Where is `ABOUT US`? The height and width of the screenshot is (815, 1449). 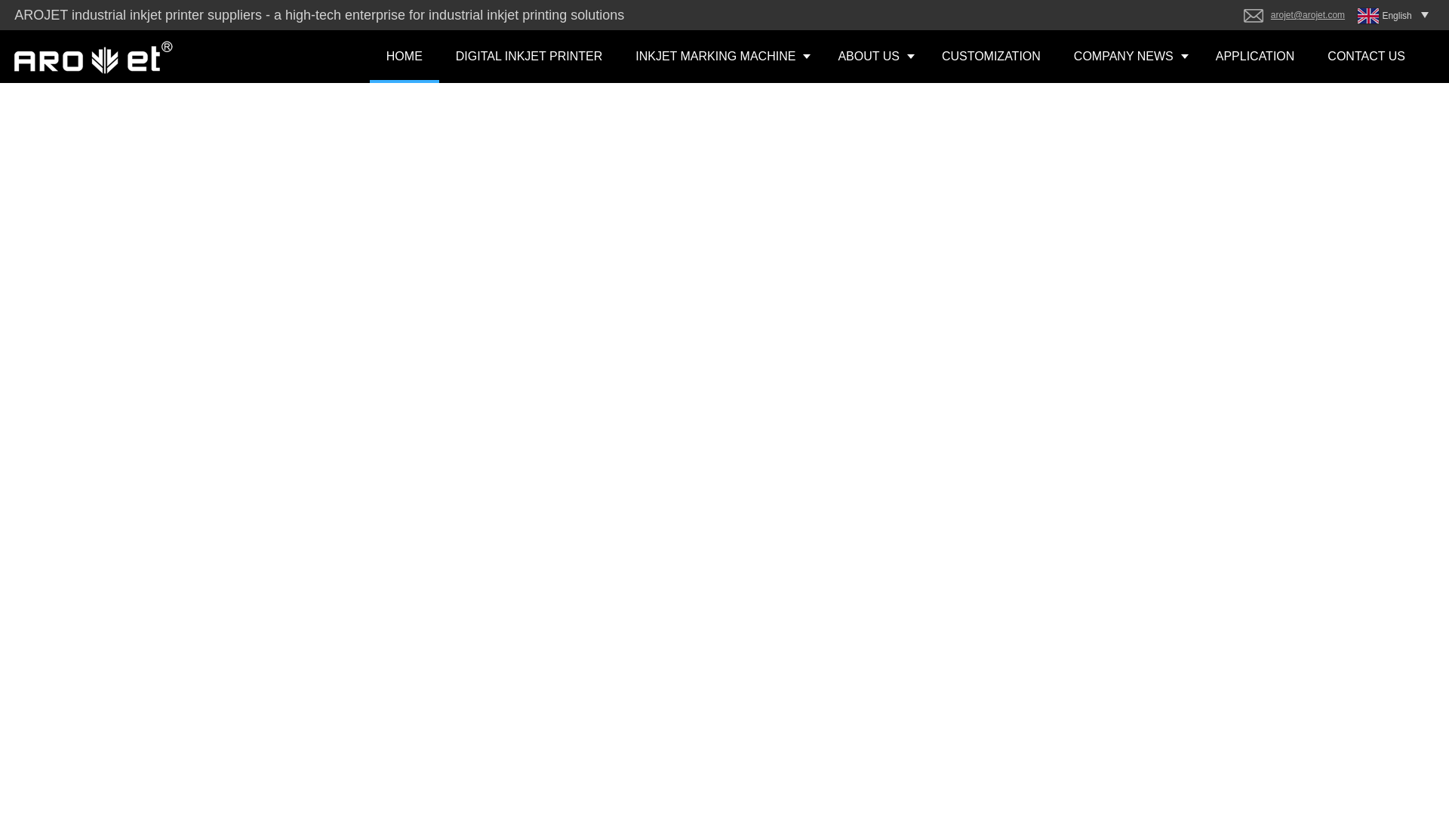 ABOUT US is located at coordinates (873, 56).